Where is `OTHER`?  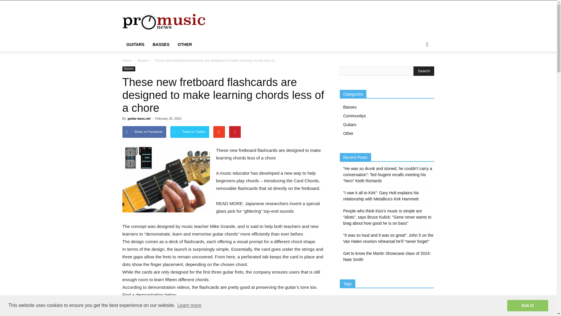 OTHER is located at coordinates (185, 44).